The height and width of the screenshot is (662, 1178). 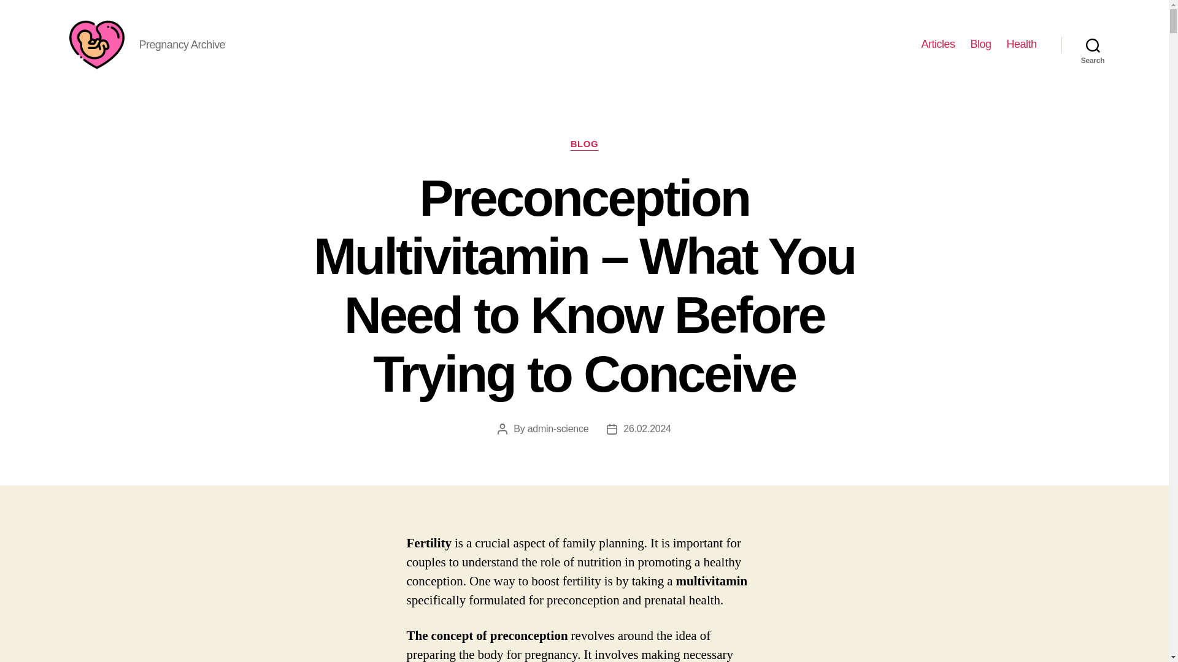 What do you see at coordinates (584, 145) in the screenshot?
I see `BLOG` at bounding box center [584, 145].